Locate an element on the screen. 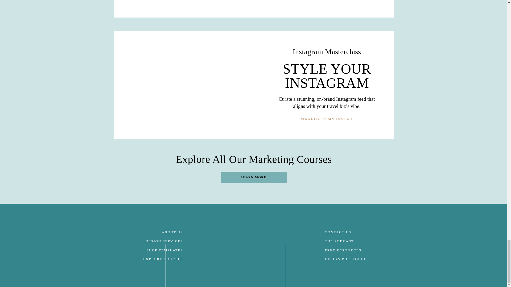 This screenshot has width=511, height=287. ABOUT US is located at coordinates (172, 232).